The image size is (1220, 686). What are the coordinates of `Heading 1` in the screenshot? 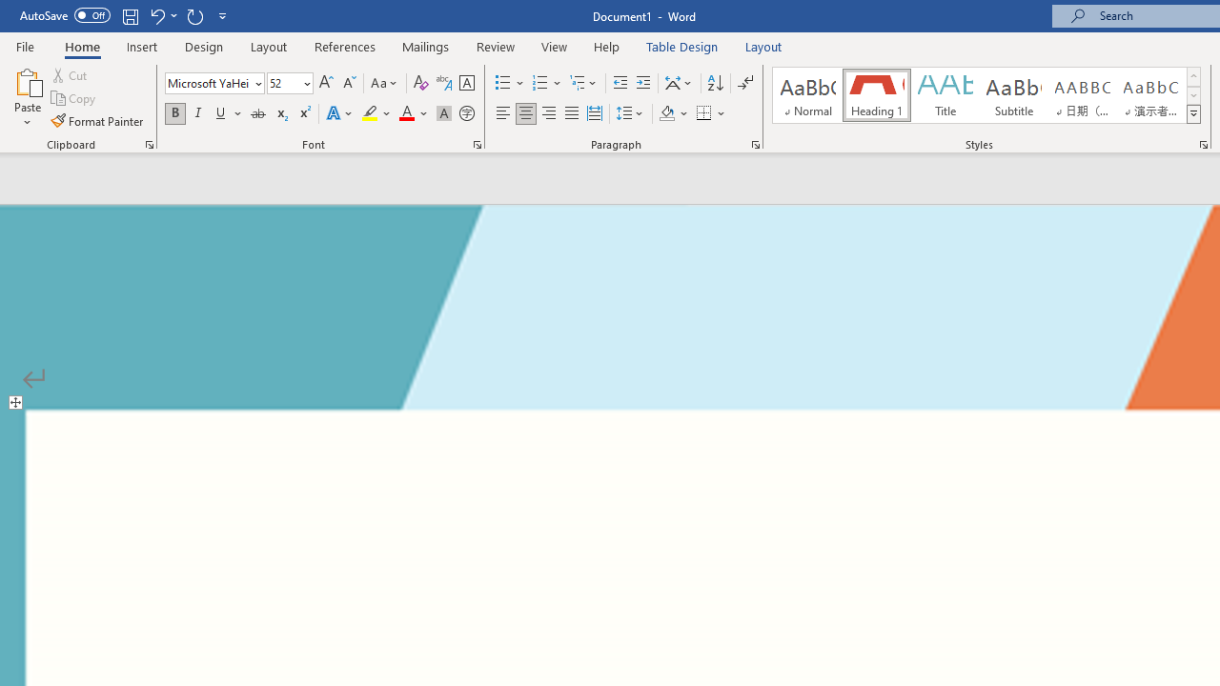 It's located at (877, 95).